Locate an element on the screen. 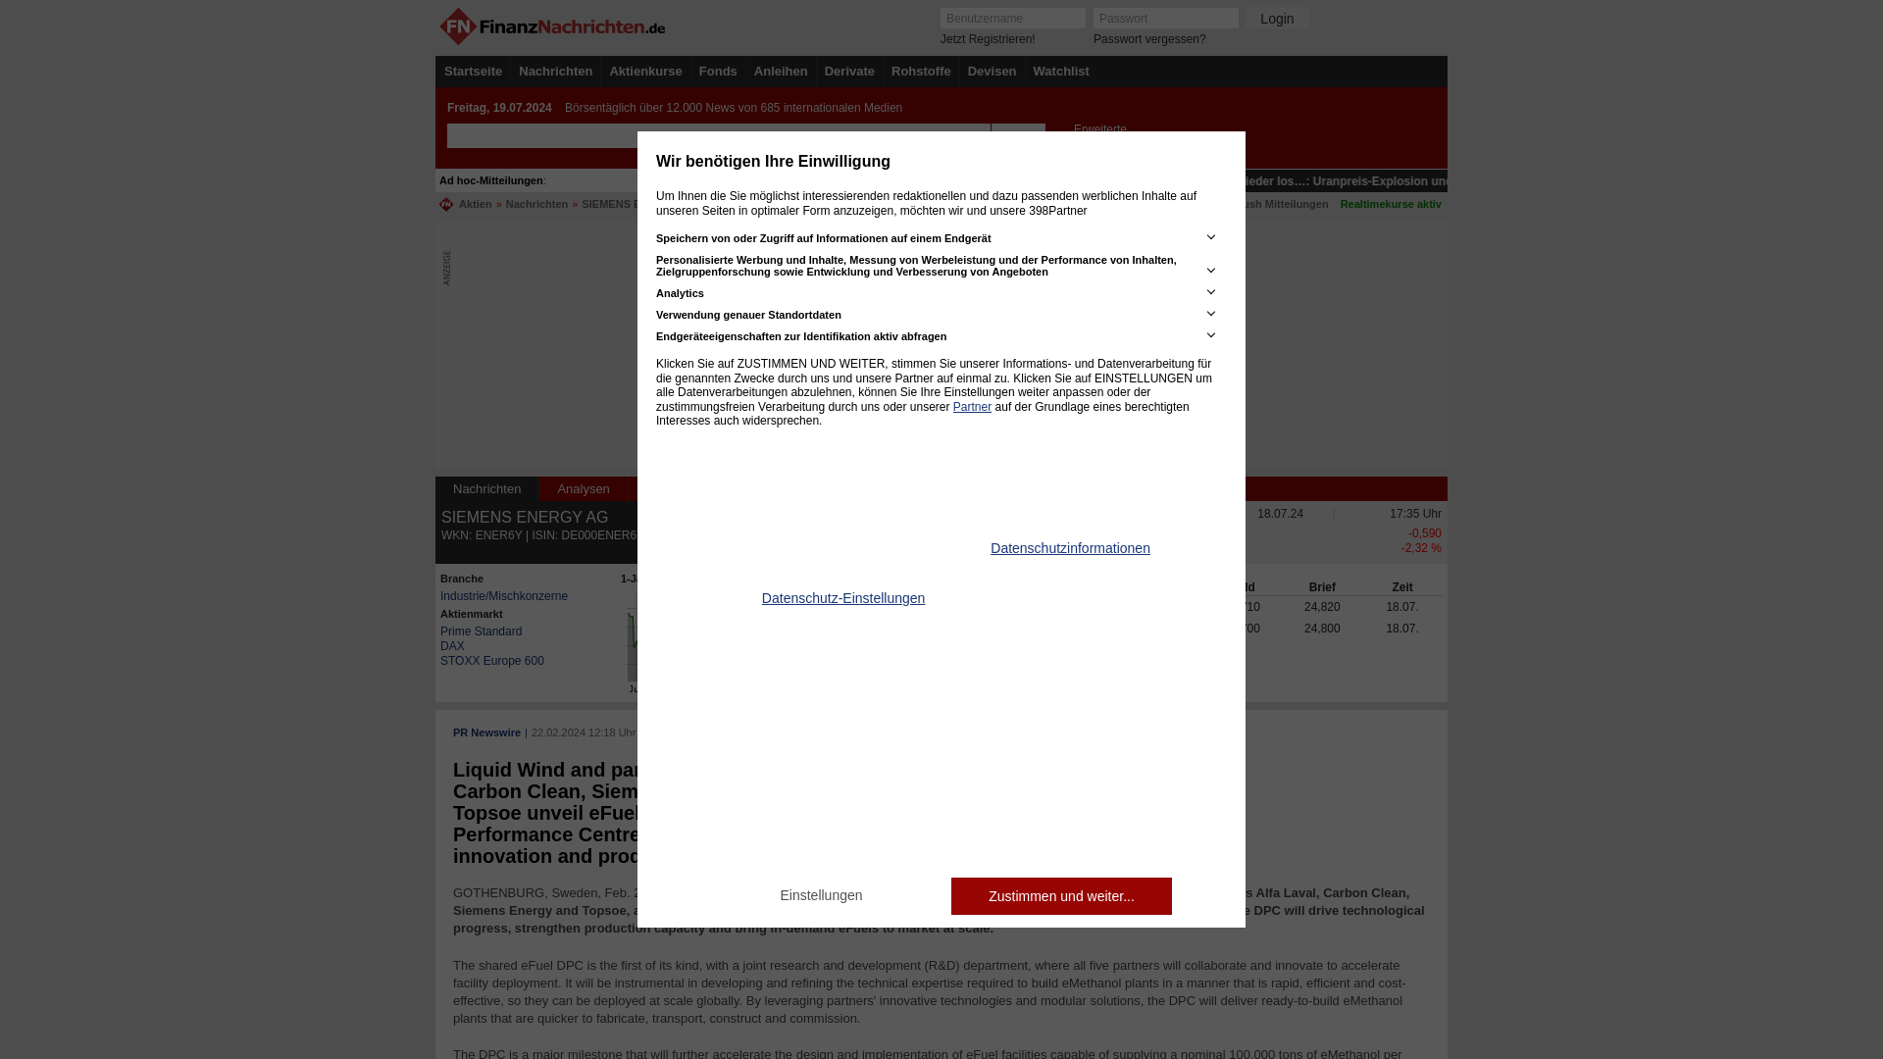 The height and width of the screenshot is (1059, 1883). Login is located at coordinates (1277, 18).